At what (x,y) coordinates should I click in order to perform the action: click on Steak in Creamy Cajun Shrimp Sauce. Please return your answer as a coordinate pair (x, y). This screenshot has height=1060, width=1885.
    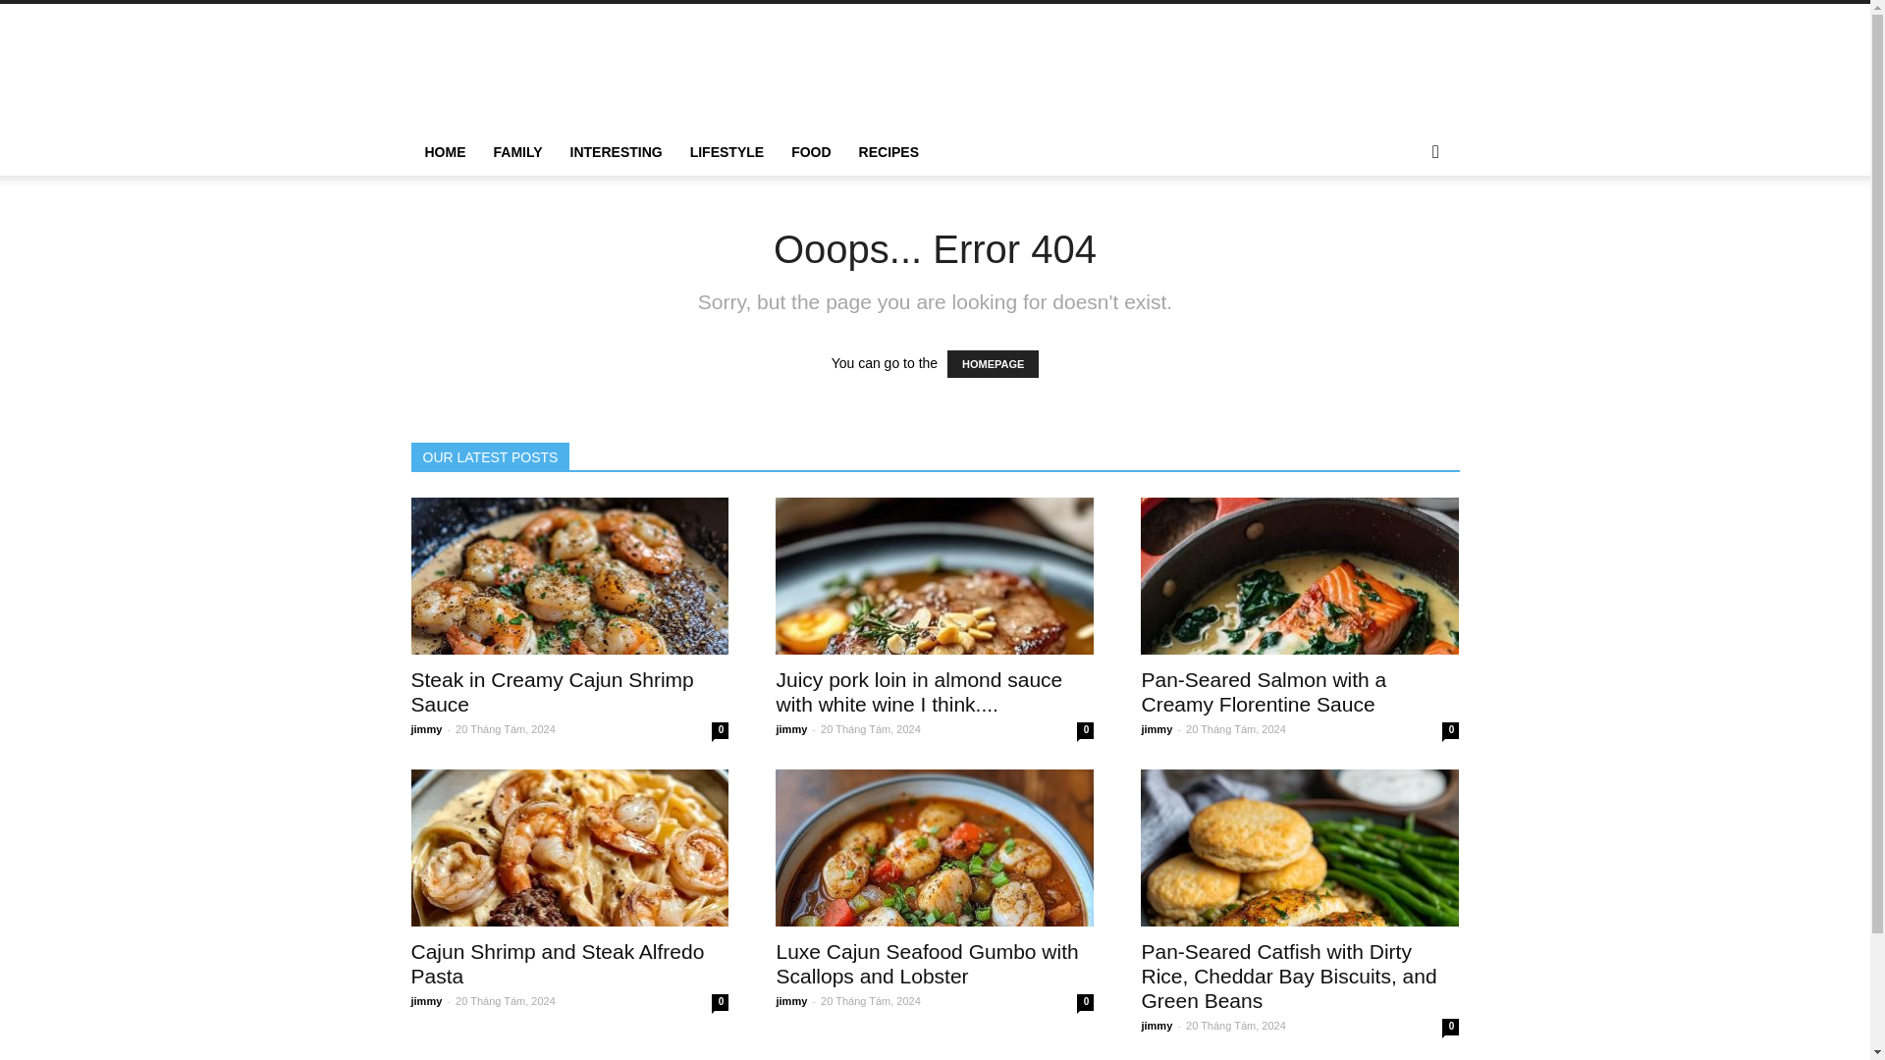
    Looking at the image, I should click on (552, 692).